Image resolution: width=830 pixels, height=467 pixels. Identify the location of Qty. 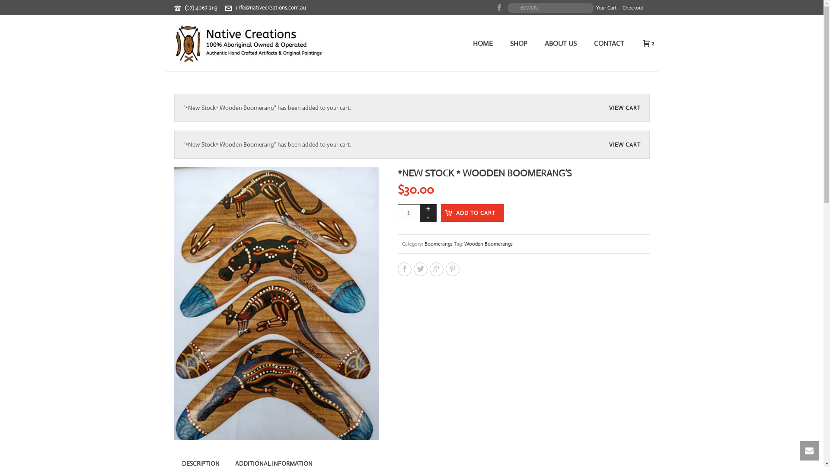
(409, 213).